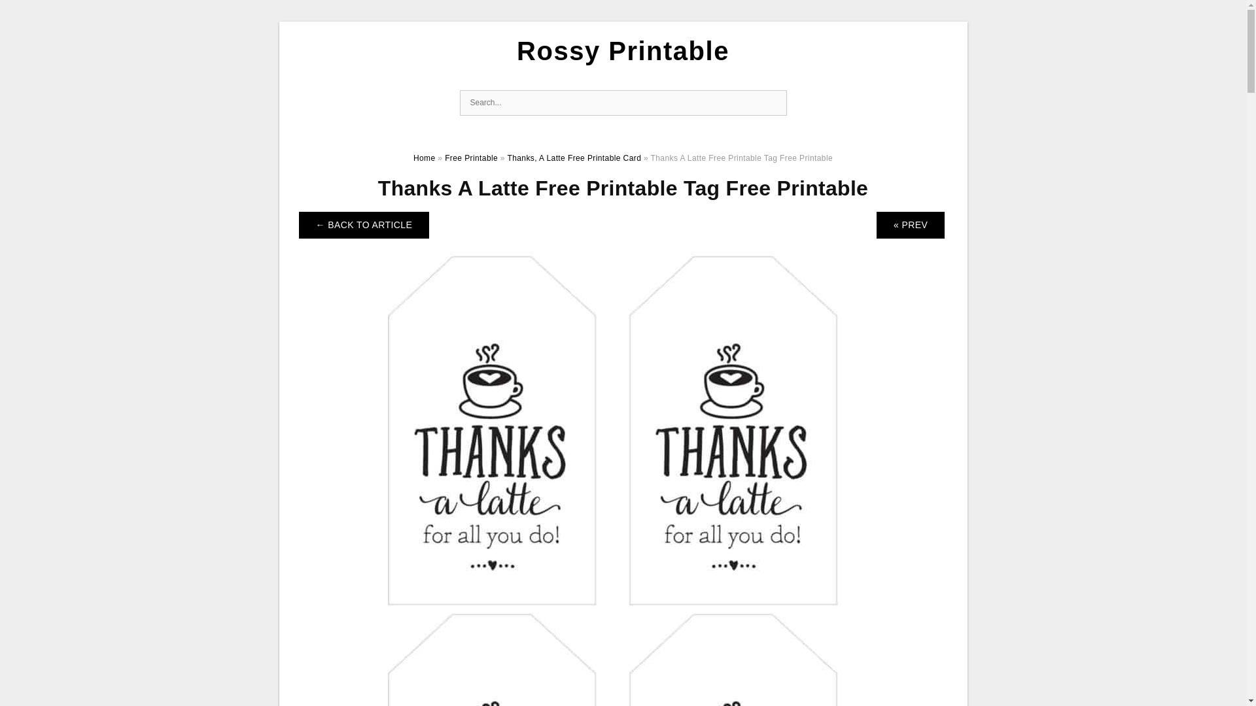  Describe the element at coordinates (623, 637) in the screenshot. I see `Thanks A Latte Free Printable Tag Free Printable` at that location.